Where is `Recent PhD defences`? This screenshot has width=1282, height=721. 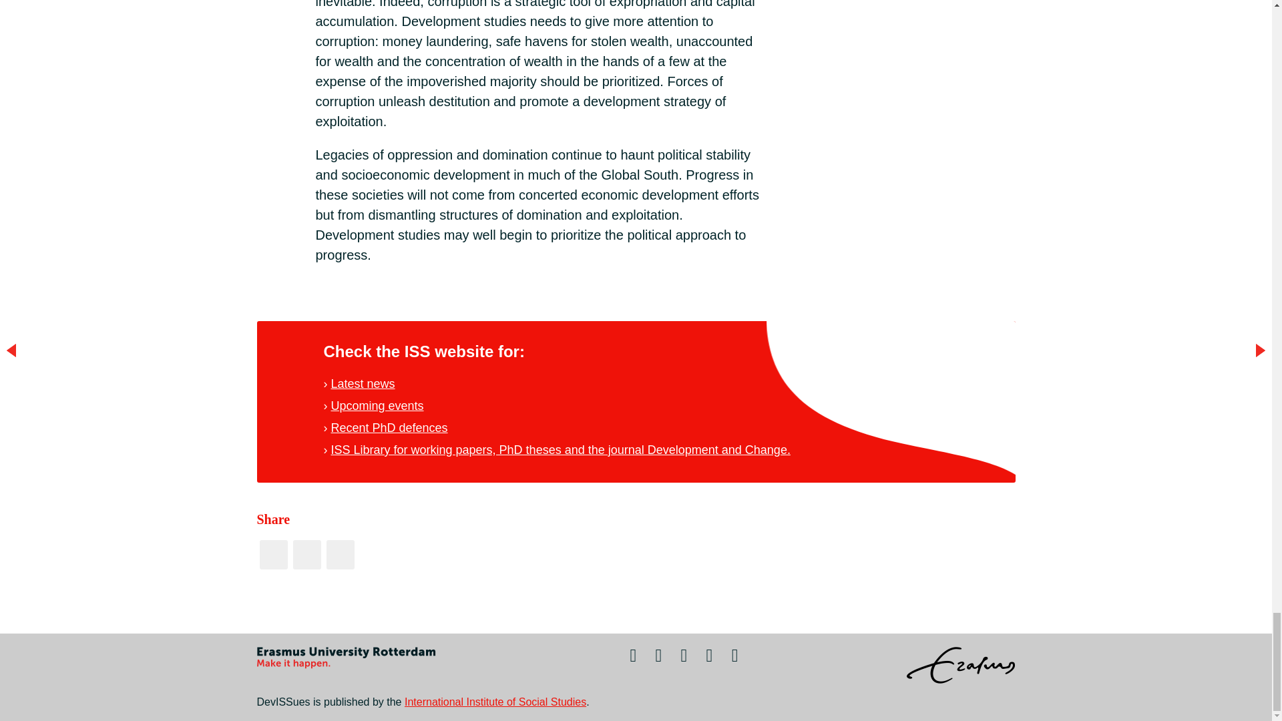
Recent PhD defences is located at coordinates (389, 427).